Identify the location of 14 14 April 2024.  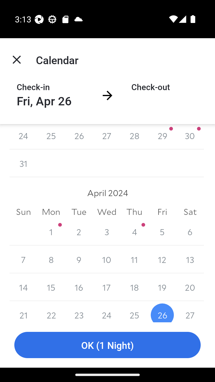
(23, 287).